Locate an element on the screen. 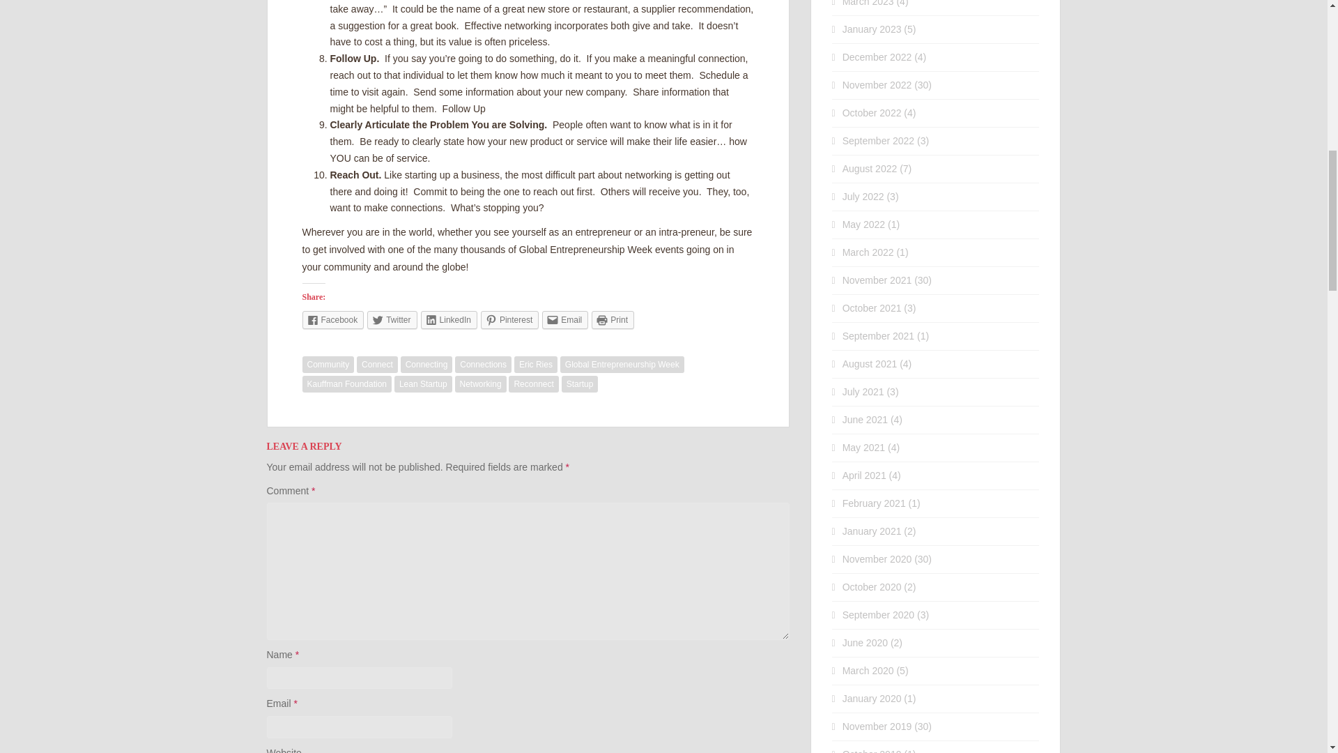 This screenshot has width=1338, height=753. Email is located at coordinates (564, 319).